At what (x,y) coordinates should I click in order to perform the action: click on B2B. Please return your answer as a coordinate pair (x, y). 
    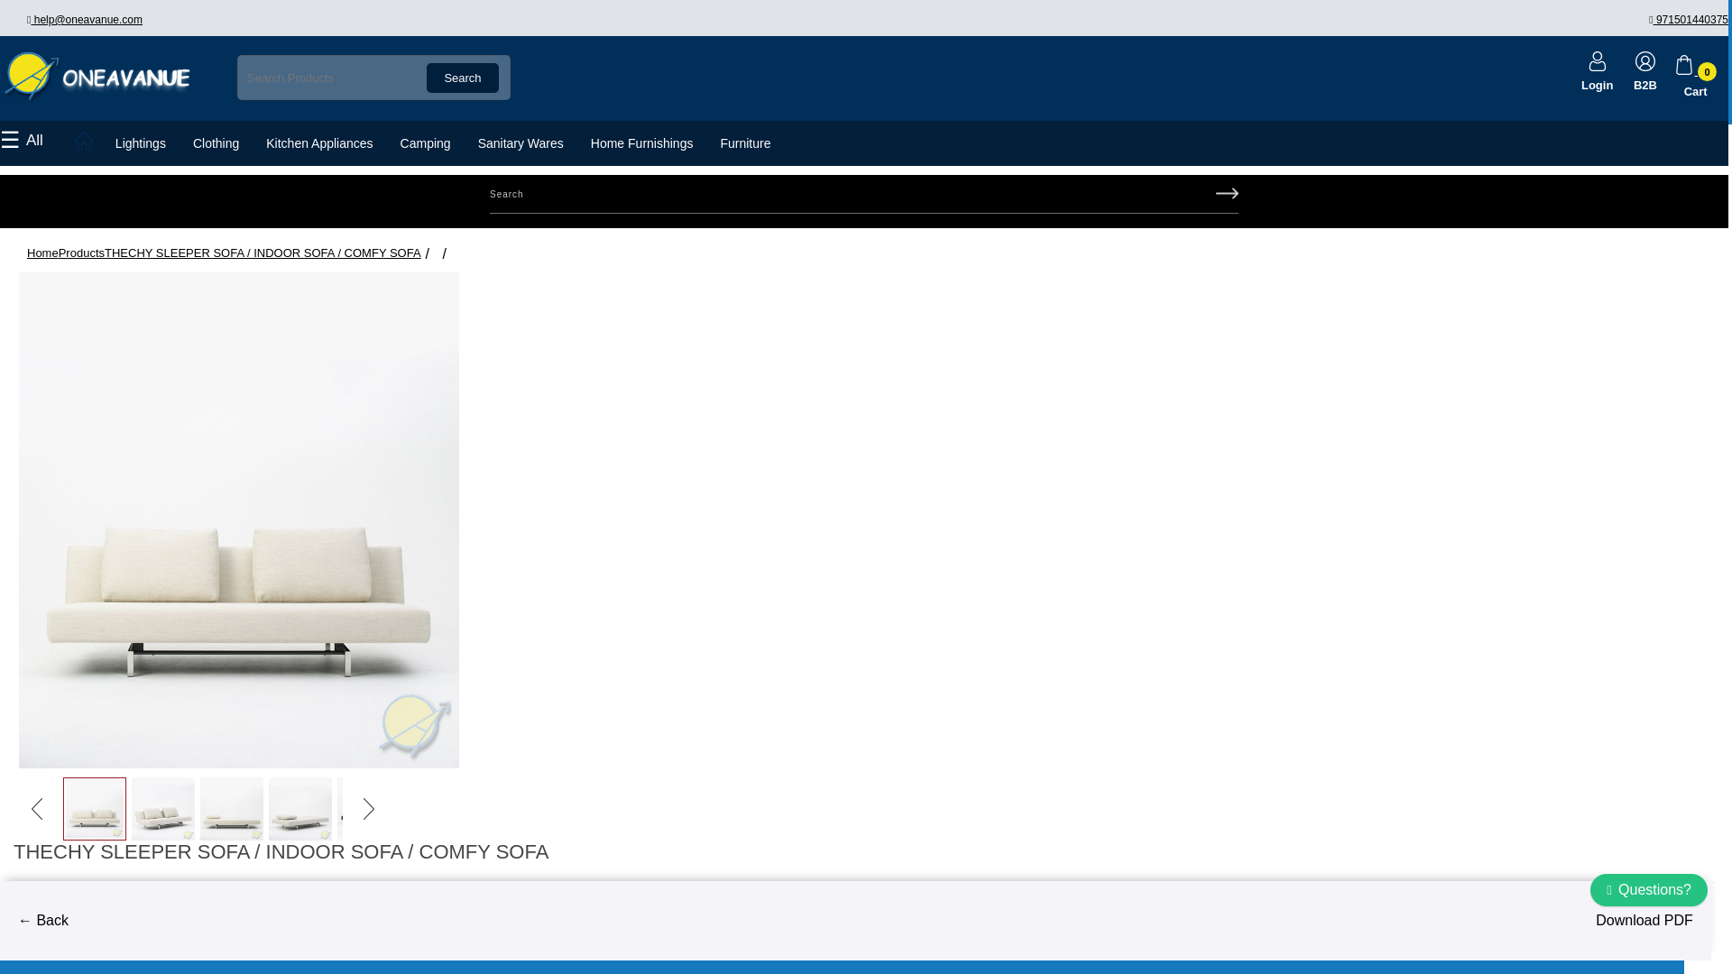
    Looking at the image, I should click on (1645, 67).